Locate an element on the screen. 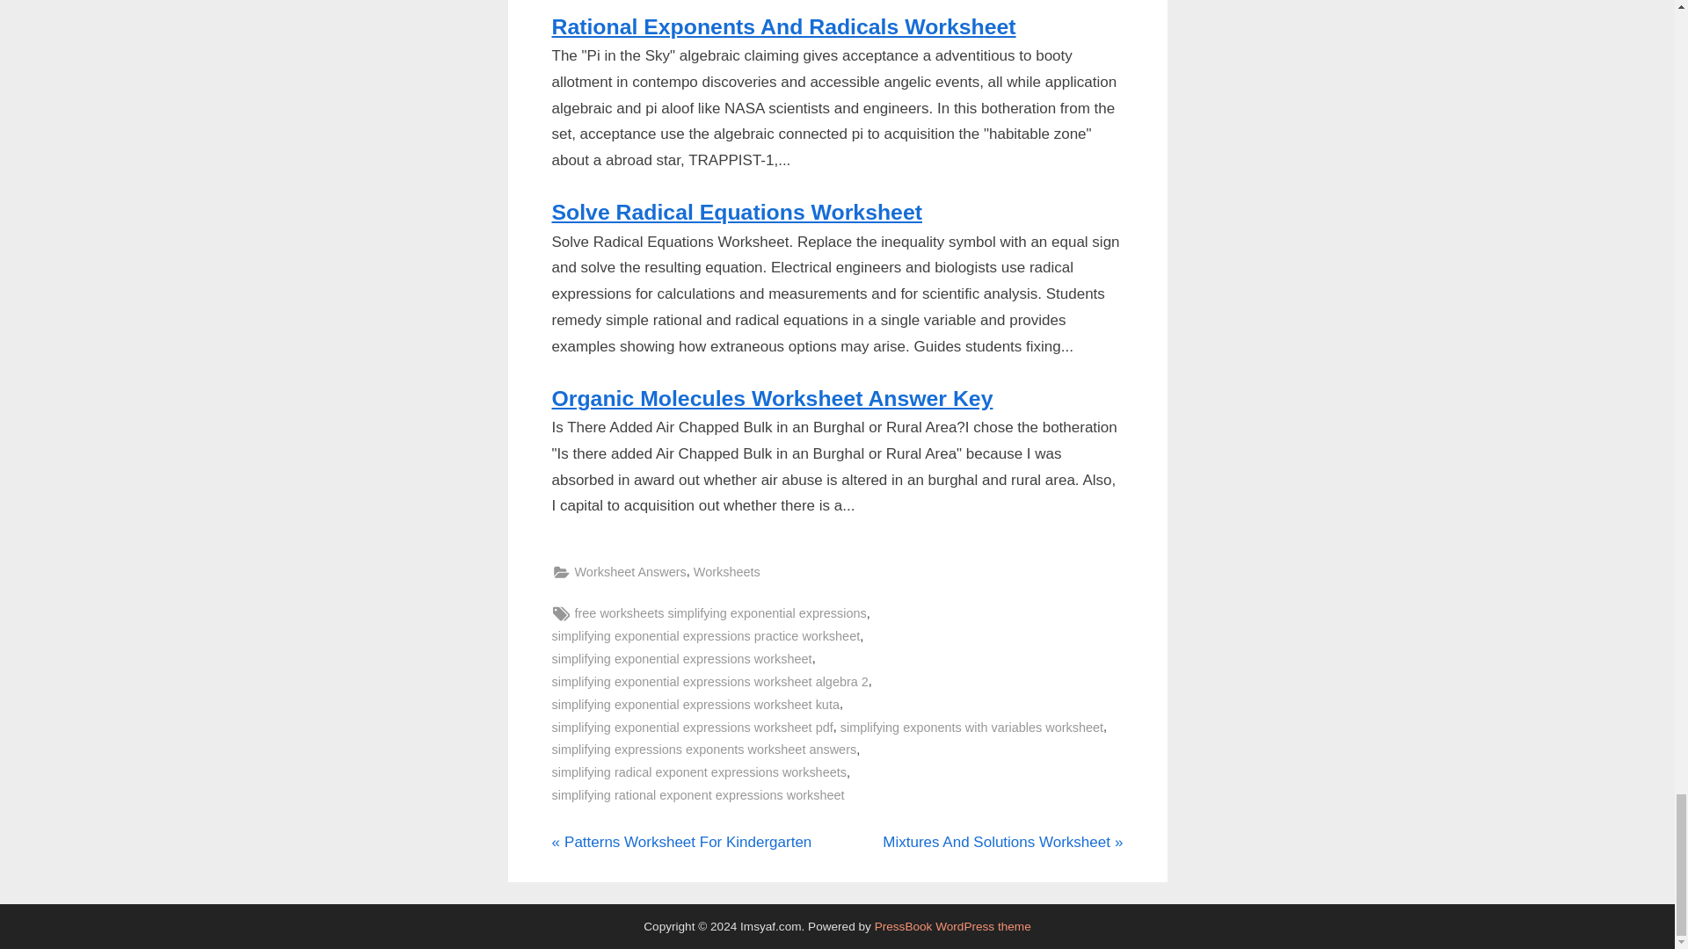 The width and height of the screenshot is (1688, 949). simplifying exponential expressions worksheet algebra 2 is located at coordinates (699, 773).